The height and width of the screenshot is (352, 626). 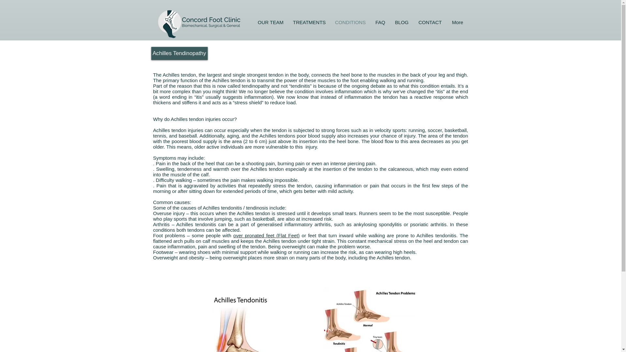 What do you see at coordinates (270, 22) in the screenshot?
I see `OUR TEAM` at bounding box center [270, 22].